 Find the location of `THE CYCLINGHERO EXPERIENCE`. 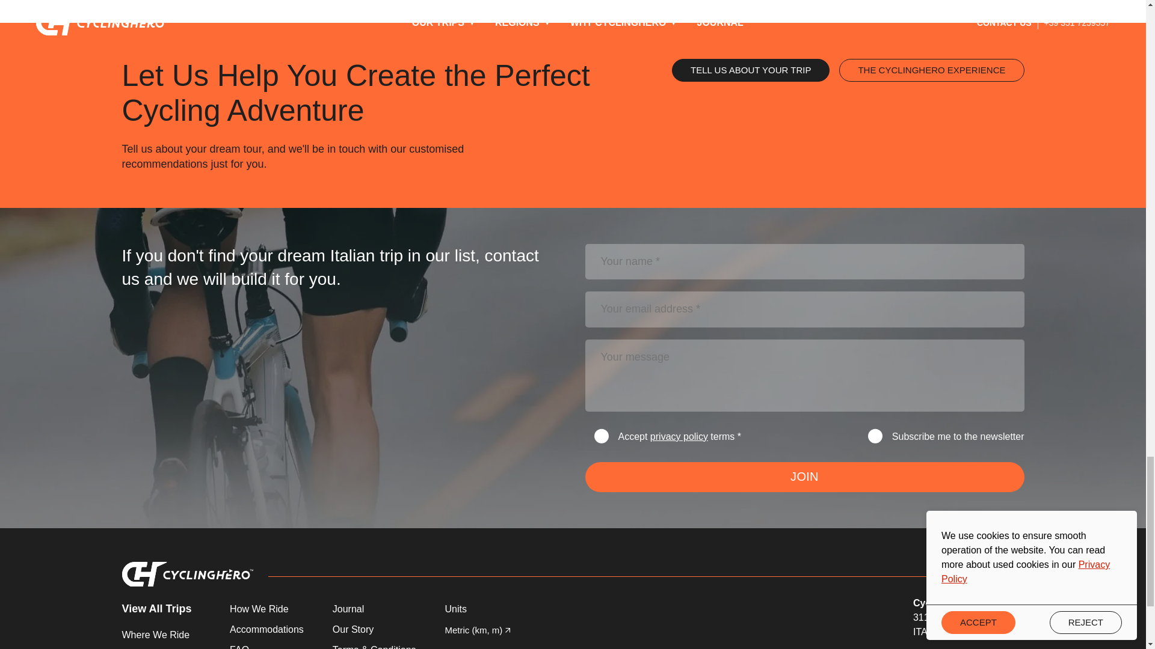

THE CYCLINGHERO EXPERIENCE is located at coordinates (931, 70).